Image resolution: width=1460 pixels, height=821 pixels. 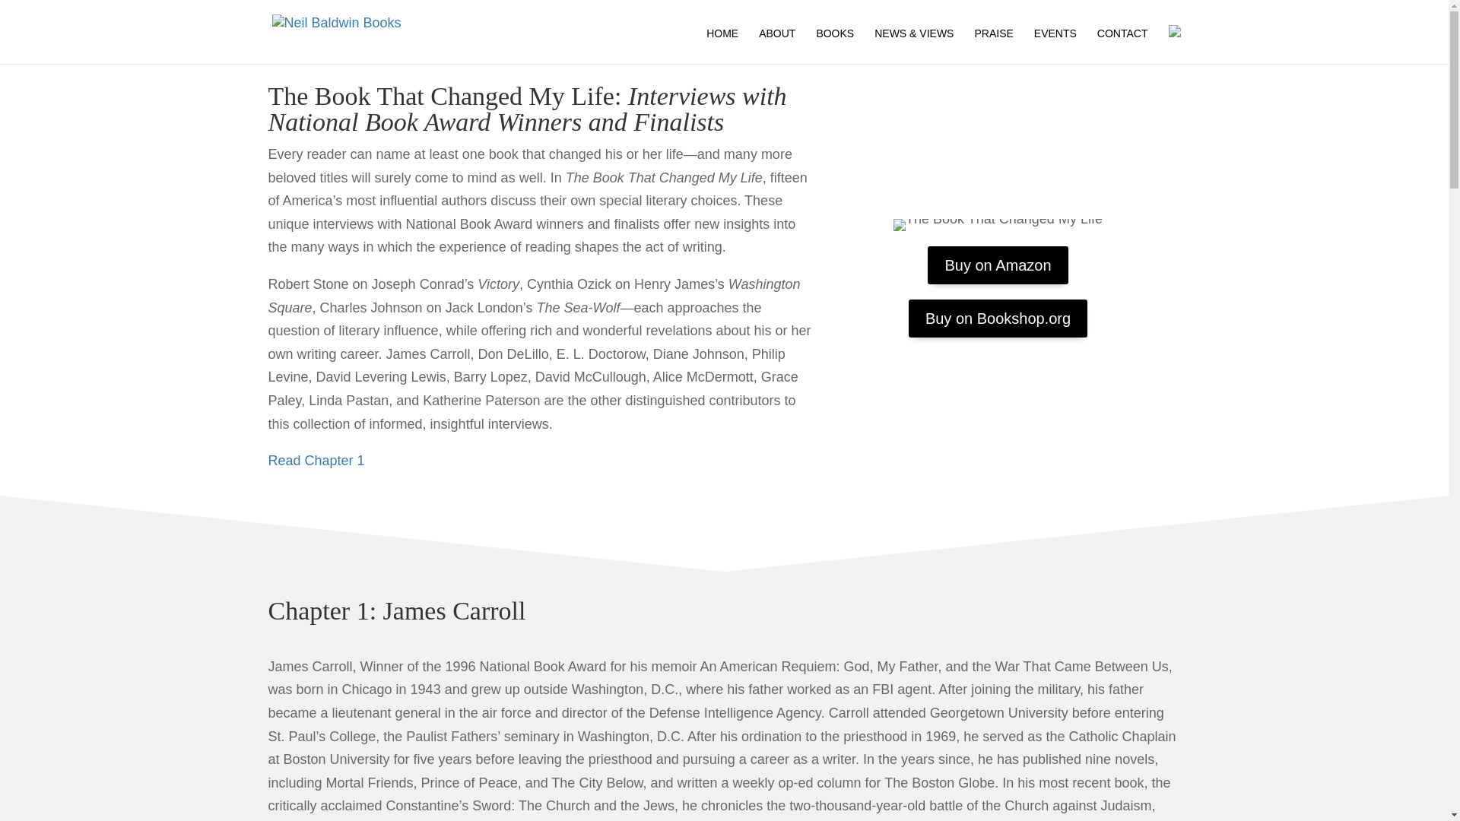 I want to click on ABOUT, so click(x=777, y=46).